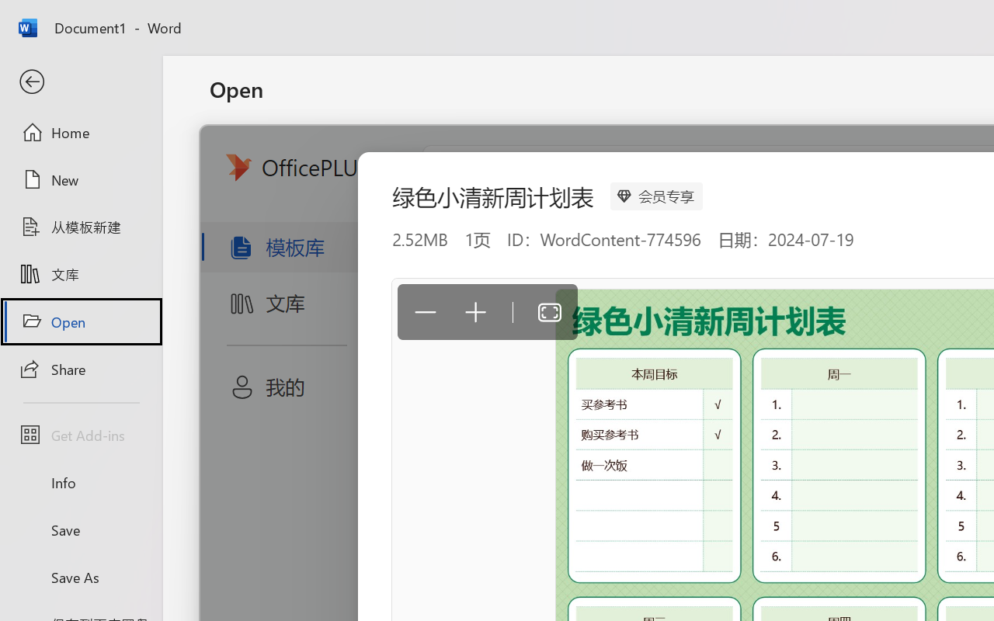  Describe the element at coordinates (394, 487) in the screenshot. I see `Browse` at that location.